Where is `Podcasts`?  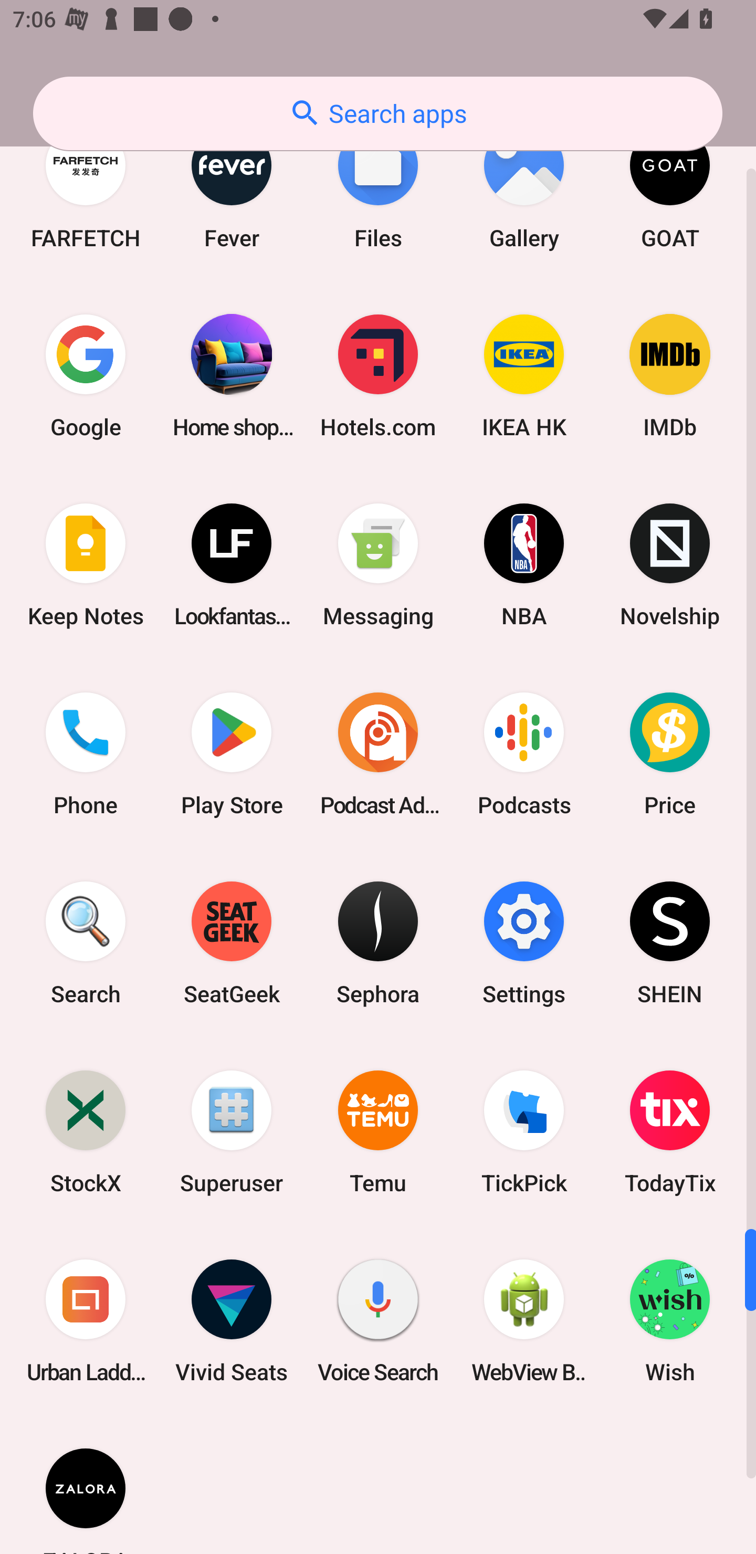 Podcasts is located at coordinates (524, 754).